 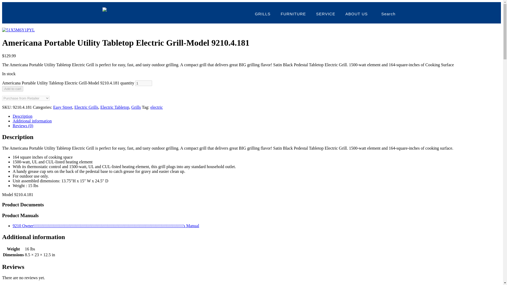 What do you see at coordinates (18, 30) in the screenshot?
I see `51X5M6Y1PYL` at bounding box center [18, 30].